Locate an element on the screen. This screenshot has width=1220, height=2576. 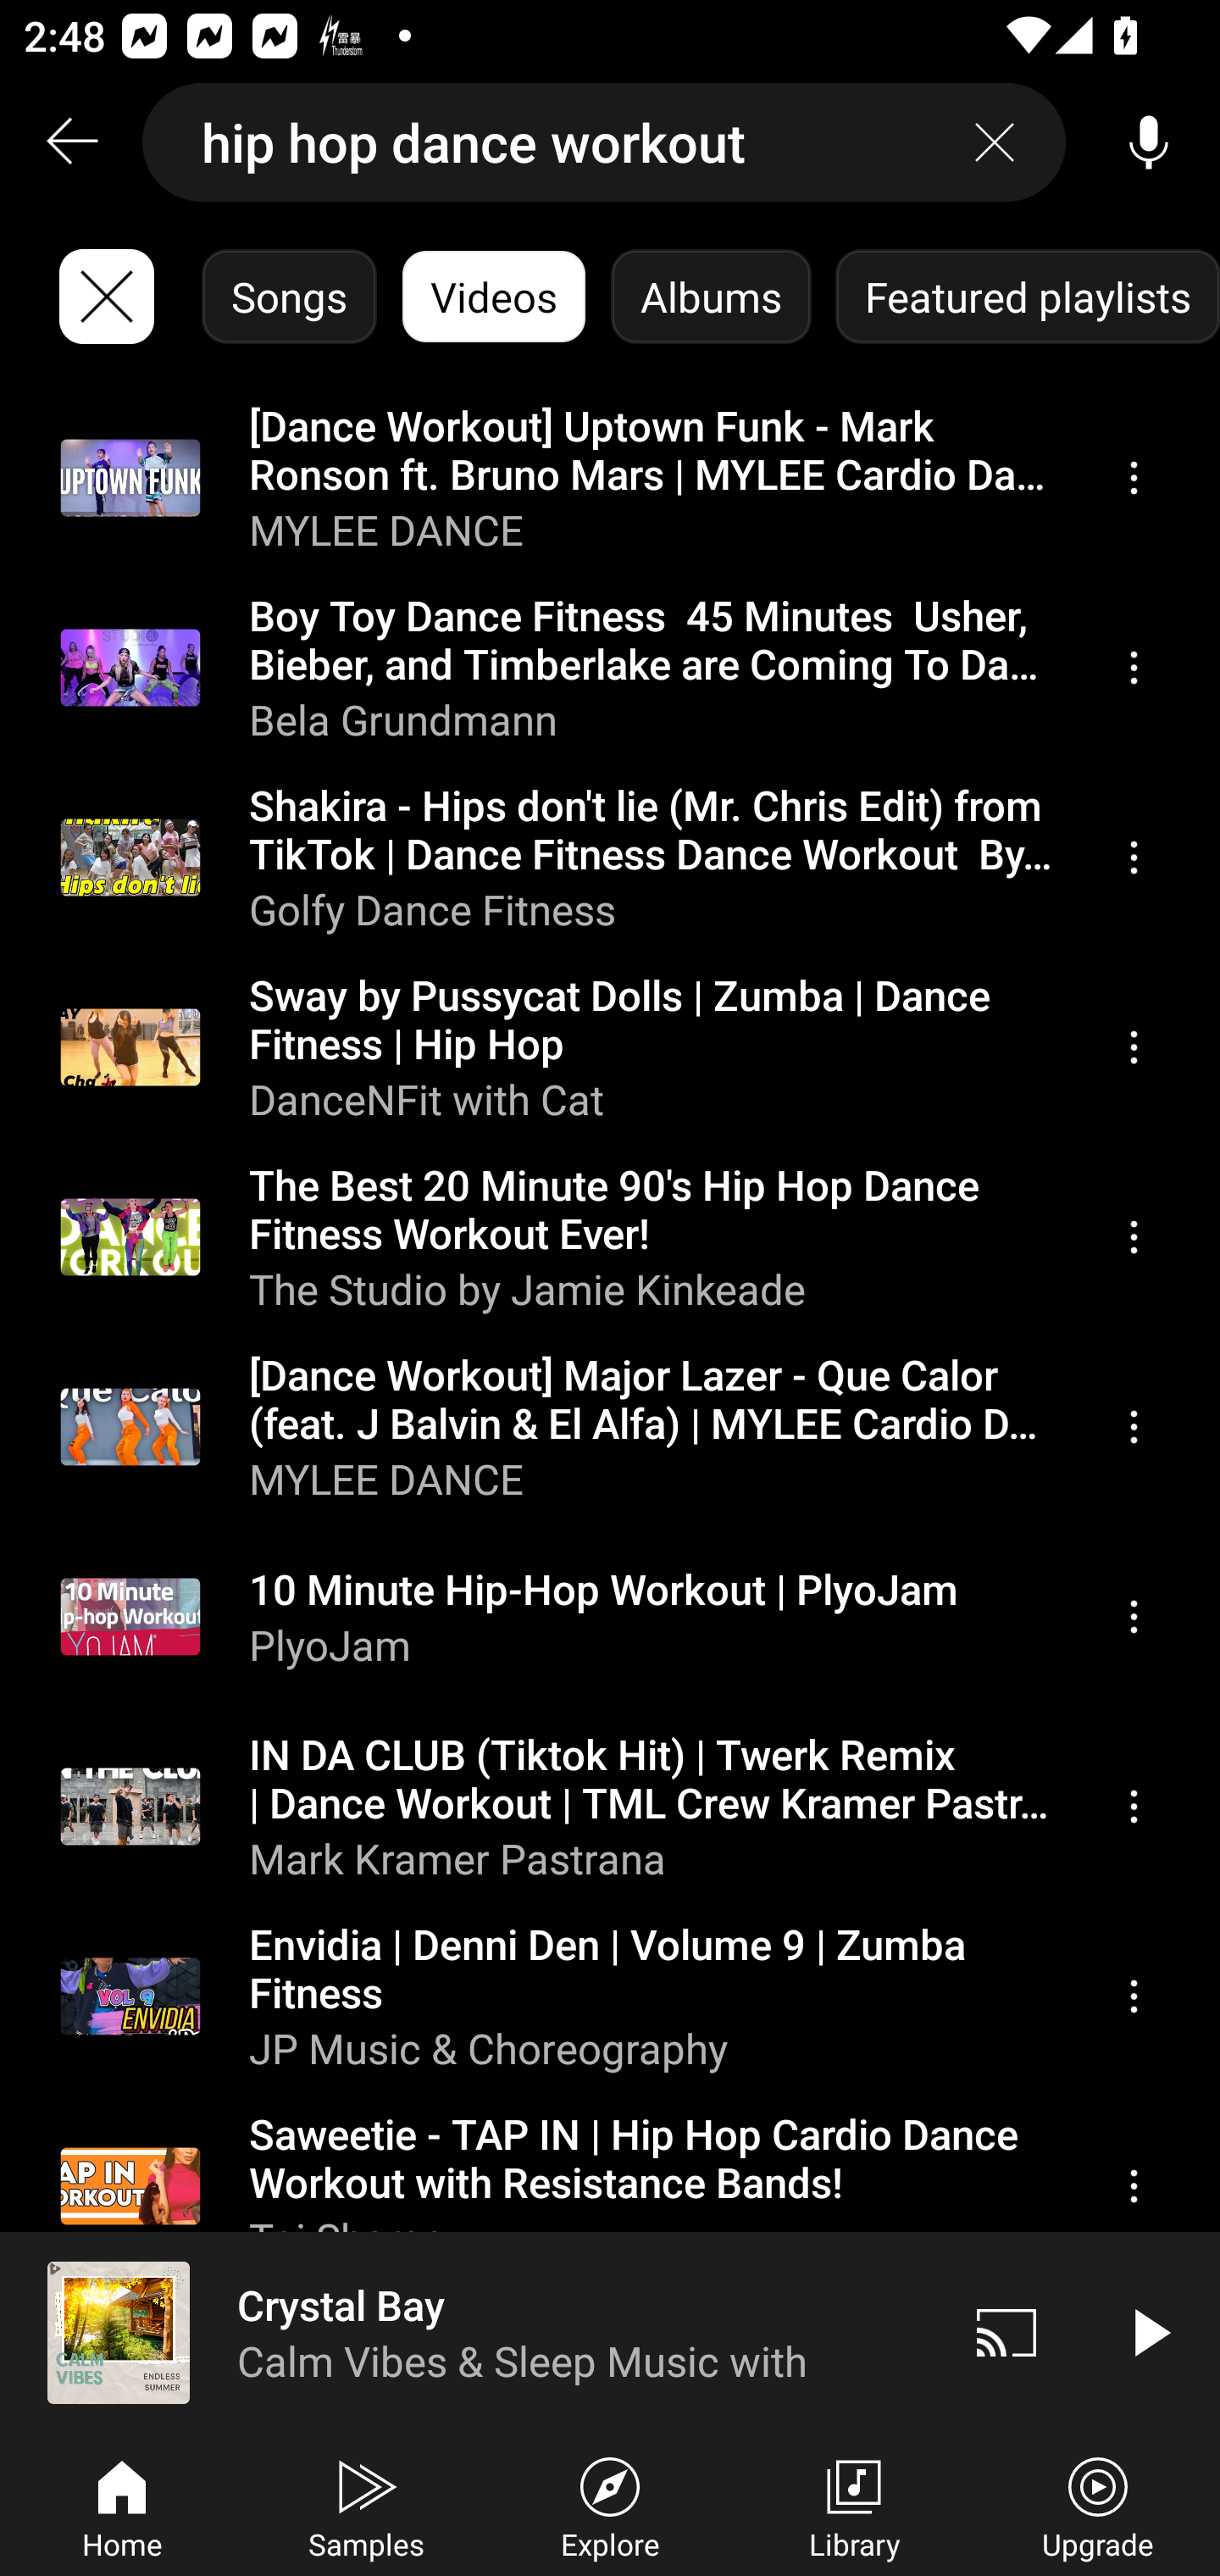
Menu is located at coordinates (1134, 858).